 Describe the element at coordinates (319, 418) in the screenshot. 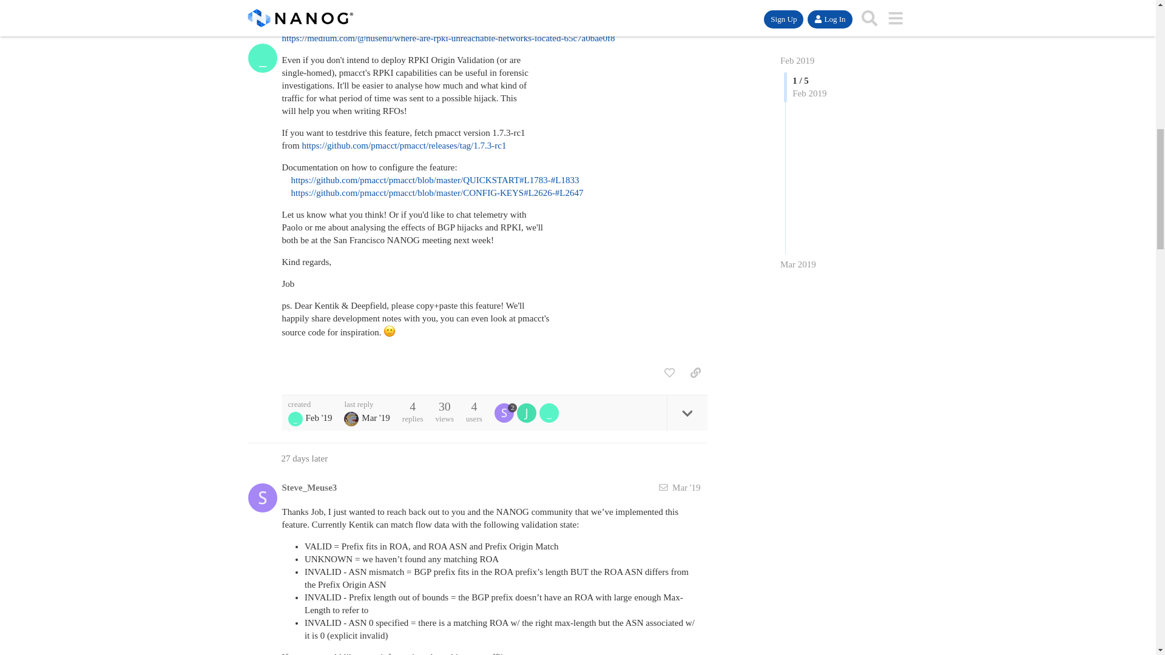

I see `Feb 13, 2019 2:15 am` at that location.